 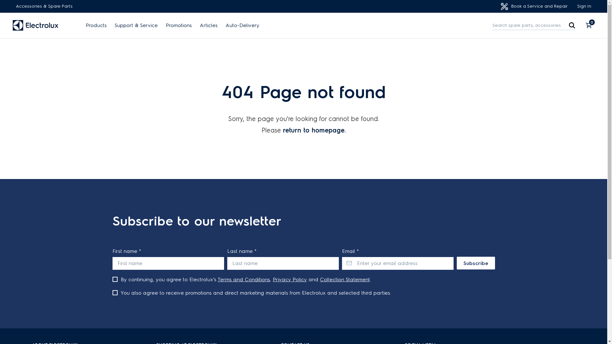 I want to click on Sign In, so click(x=584, y=6).